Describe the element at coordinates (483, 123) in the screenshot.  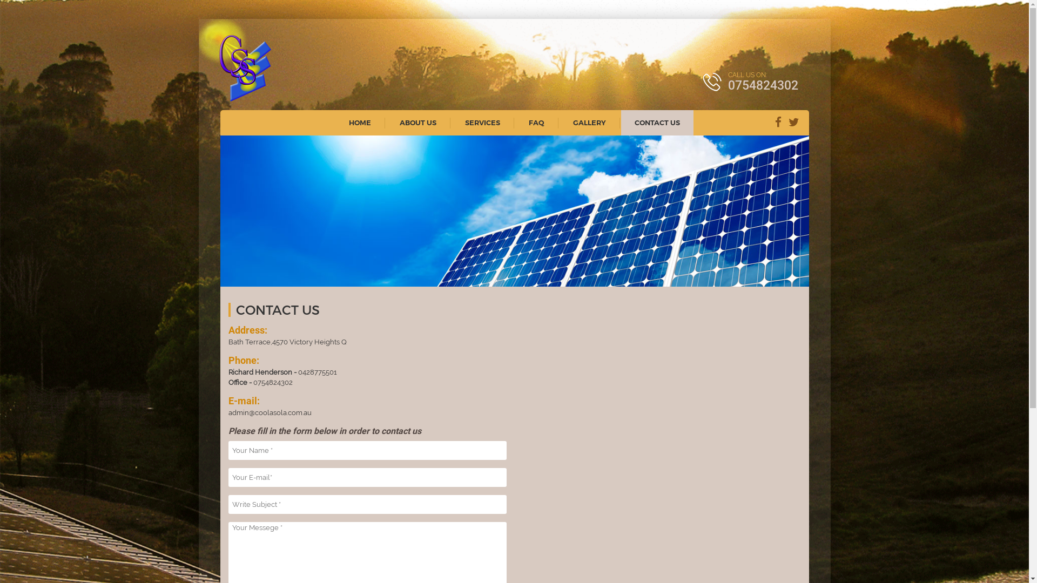
I see `SERVICES` at that location.